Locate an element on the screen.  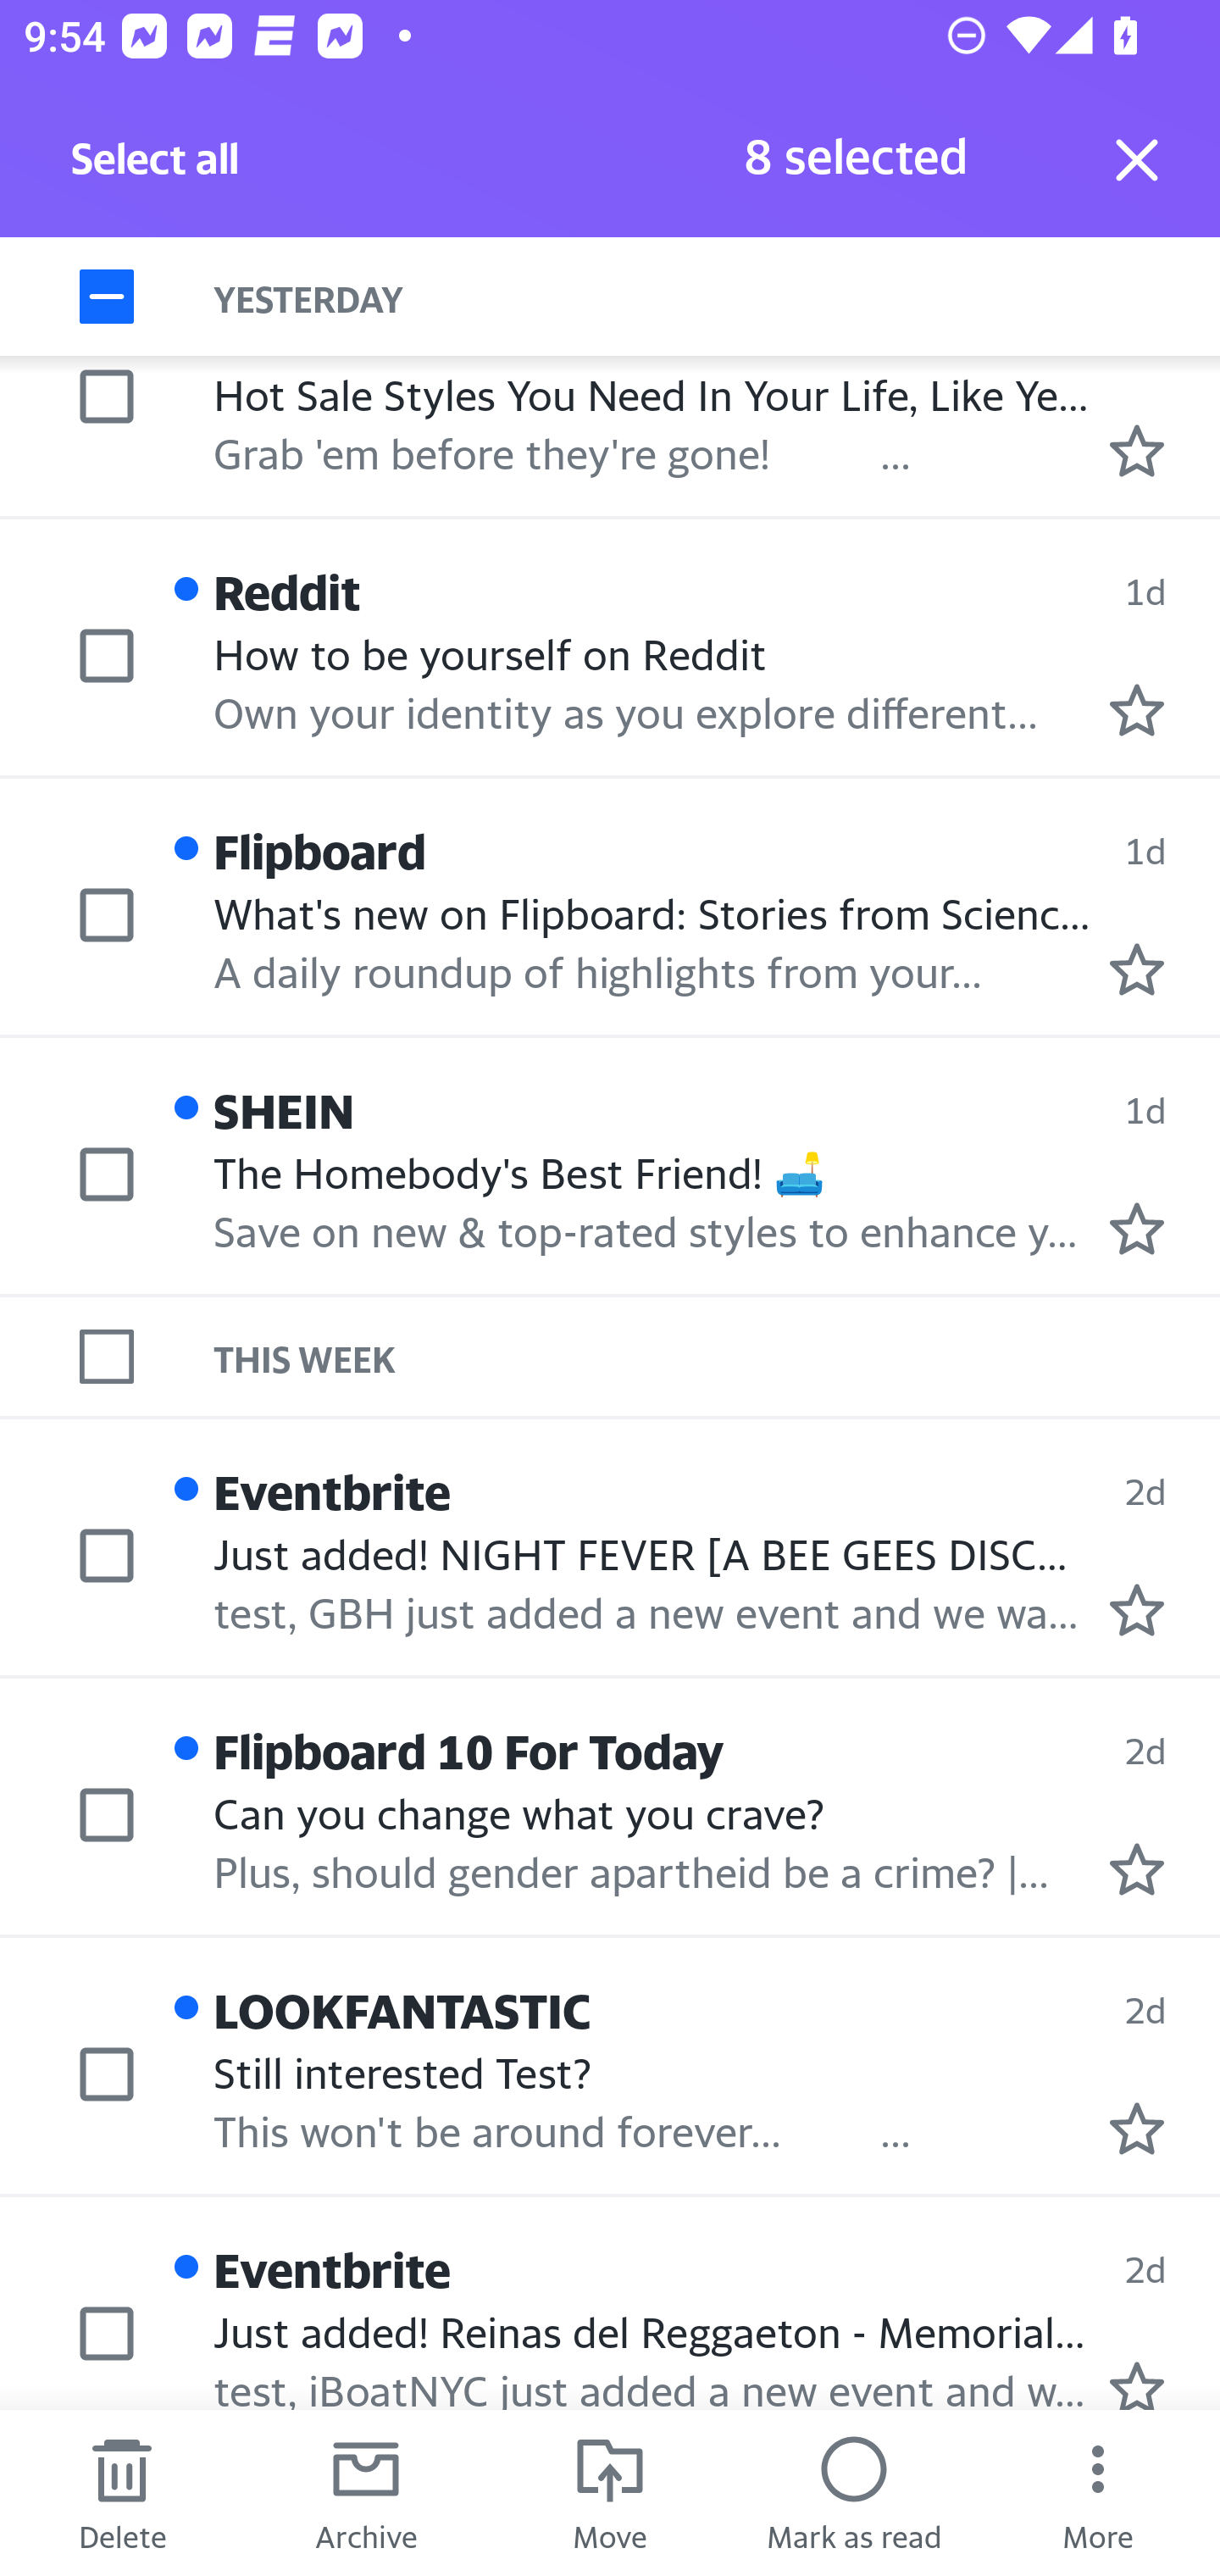
Archive is located at coordinates (366, 2493).